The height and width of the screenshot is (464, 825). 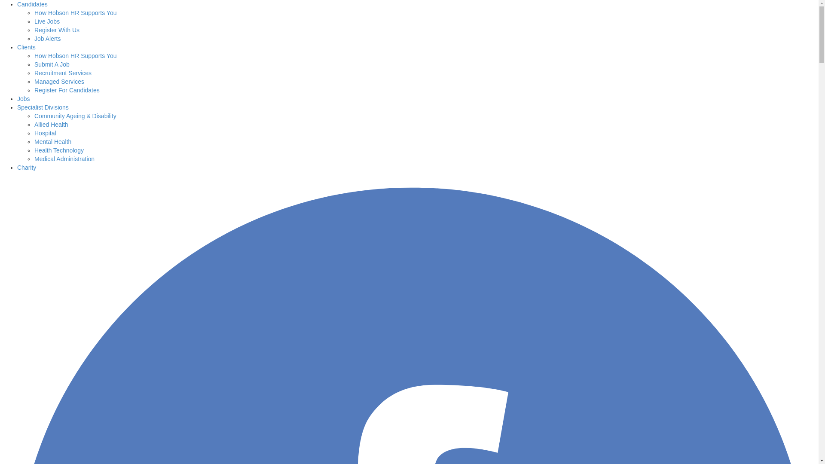 What do you see at coordinates (27, 47) in the screenshot?
I see `Clients` at bounding box center [27, 47].